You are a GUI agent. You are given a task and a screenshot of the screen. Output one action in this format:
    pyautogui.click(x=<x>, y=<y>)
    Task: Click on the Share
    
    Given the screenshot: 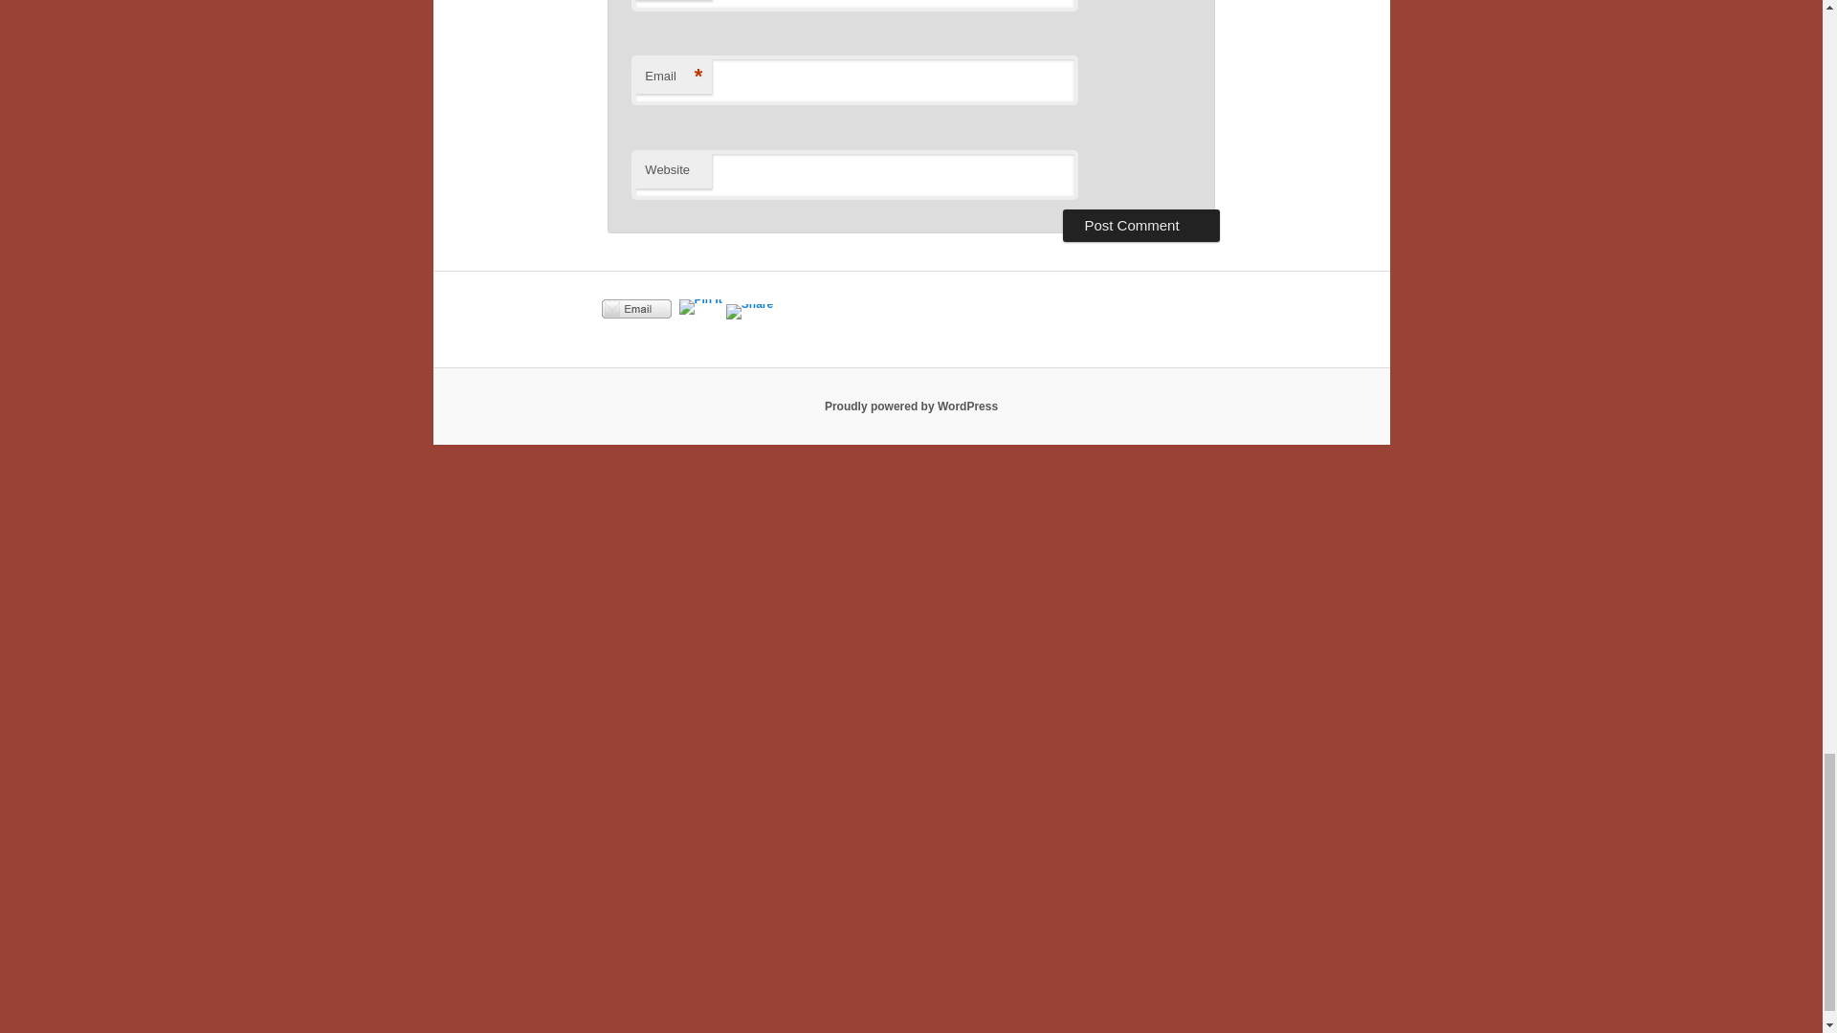 What is the action you would take?
    pyautogui.click(x=635, y=308)
    